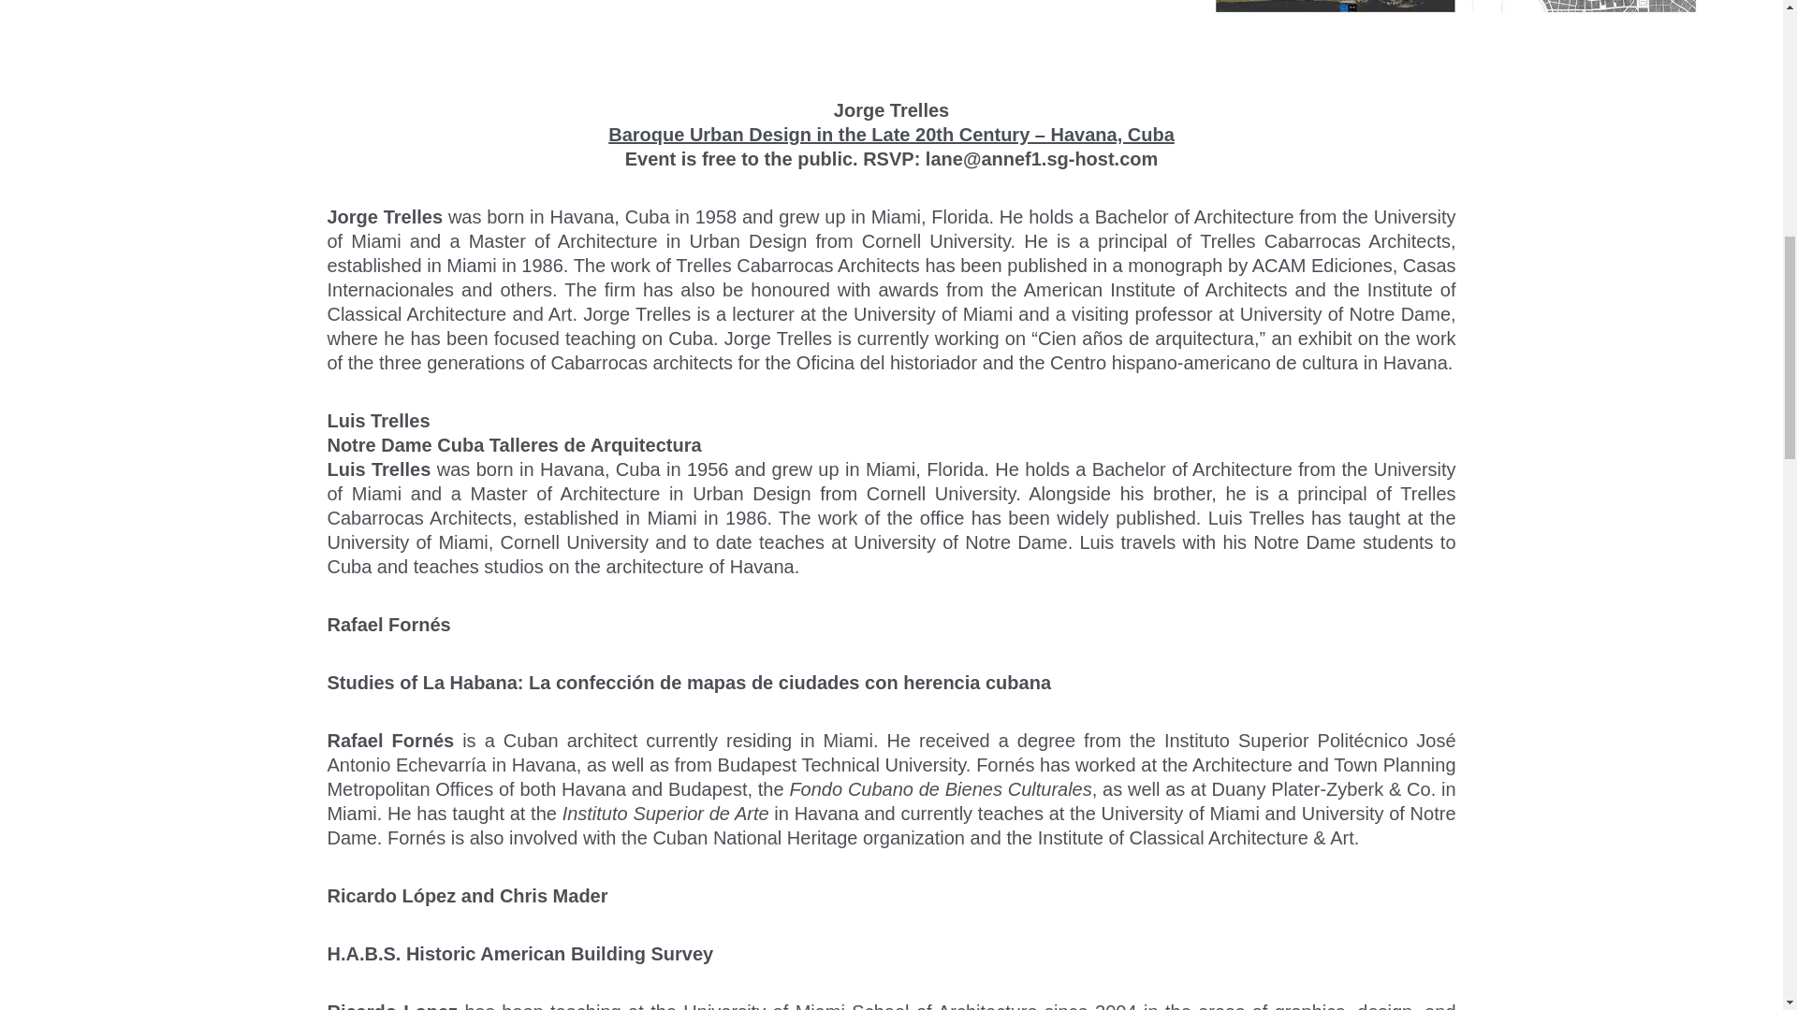  Describe the element at coordinates (891, 483) in the screenshot. I see `University of Miami` at that location.